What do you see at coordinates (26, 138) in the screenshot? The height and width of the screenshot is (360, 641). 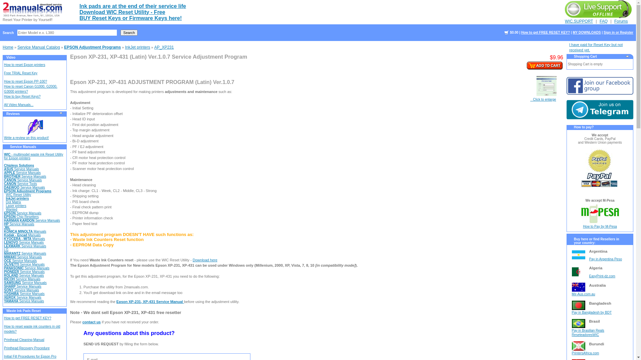 I see `Write a review on this product!` at bounding box center [26, 138].